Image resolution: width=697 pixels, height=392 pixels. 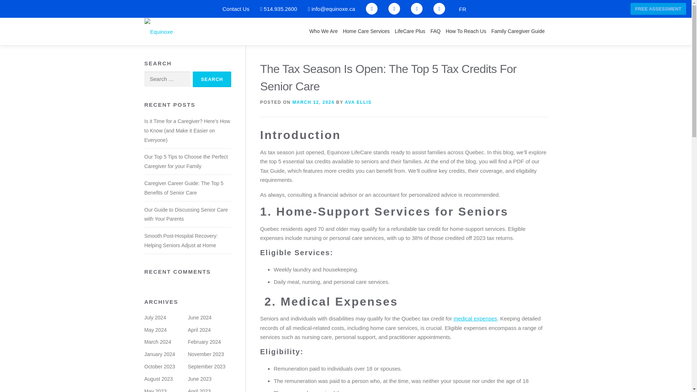 What do you see at coordinates (323, 31) in the screenshot?
I see `Who We Are` at bounding box center [323, 31].